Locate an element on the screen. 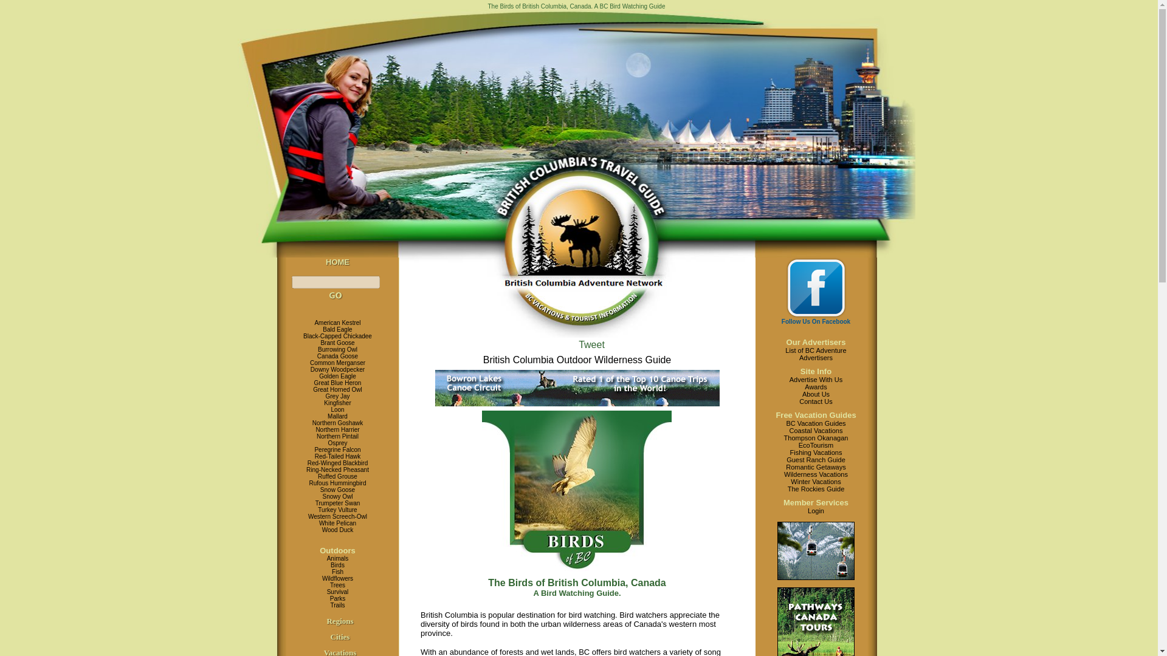  Mallard is located at coordinates (338, 417).